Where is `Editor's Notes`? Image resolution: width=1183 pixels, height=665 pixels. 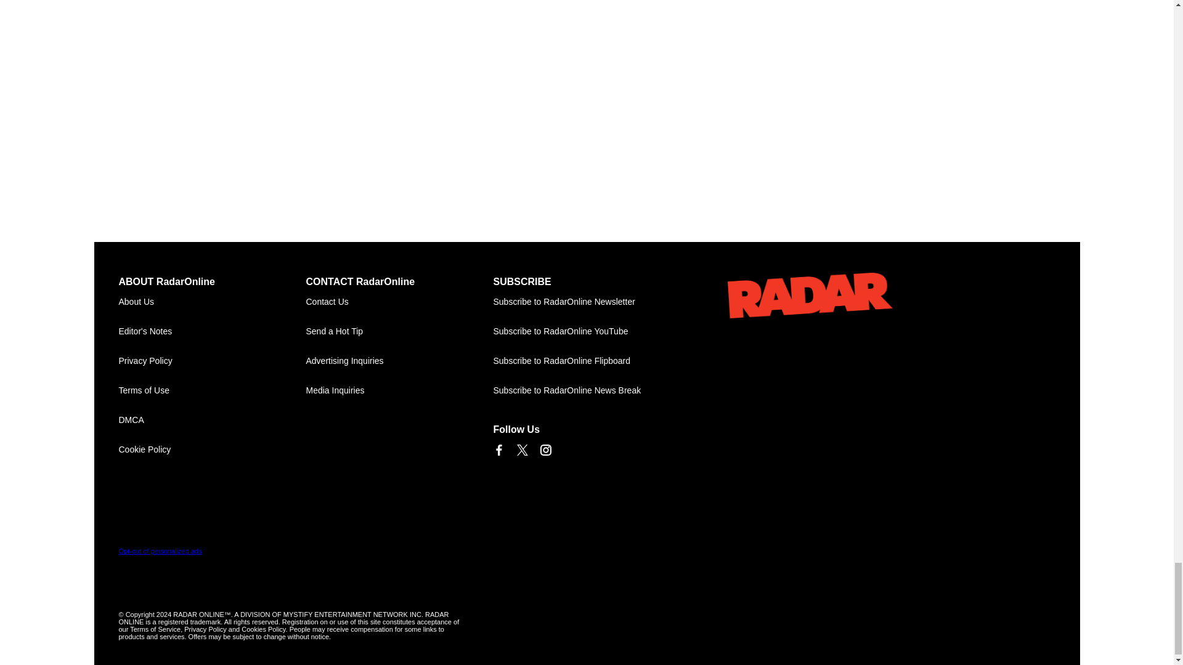 Editor's Notes is located at coordinates (212, 331).